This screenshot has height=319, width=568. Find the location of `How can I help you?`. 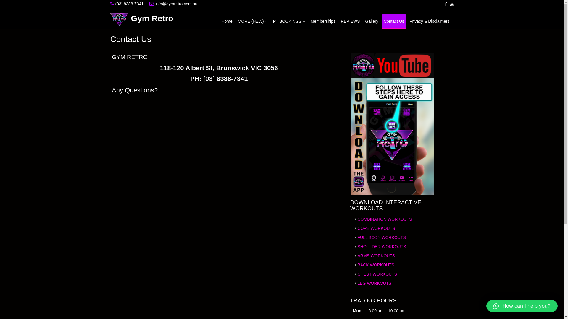

How can I help you? is located at coordinates (522, 306).